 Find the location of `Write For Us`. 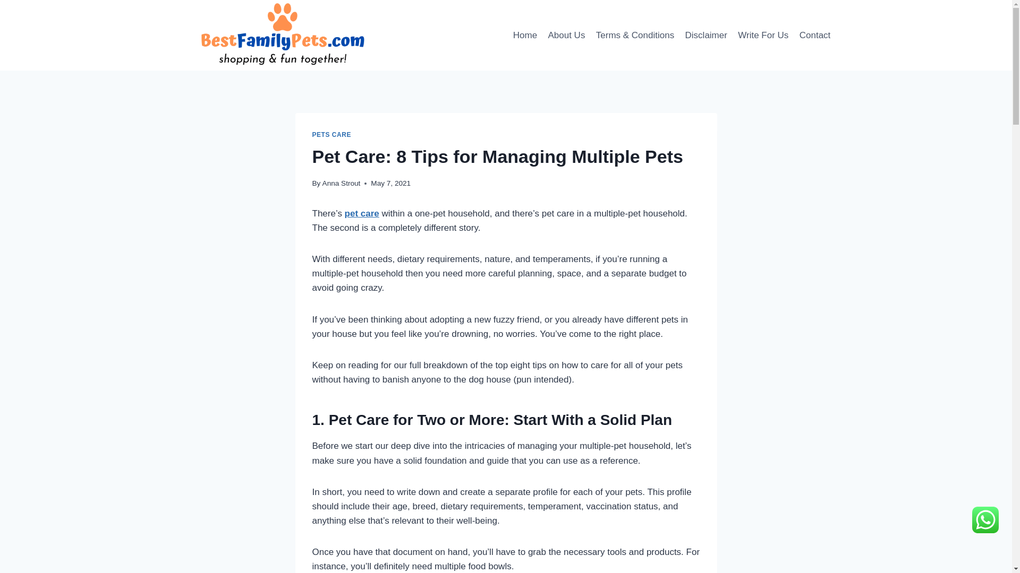

Write For Us is located at coordinates (763, 35).